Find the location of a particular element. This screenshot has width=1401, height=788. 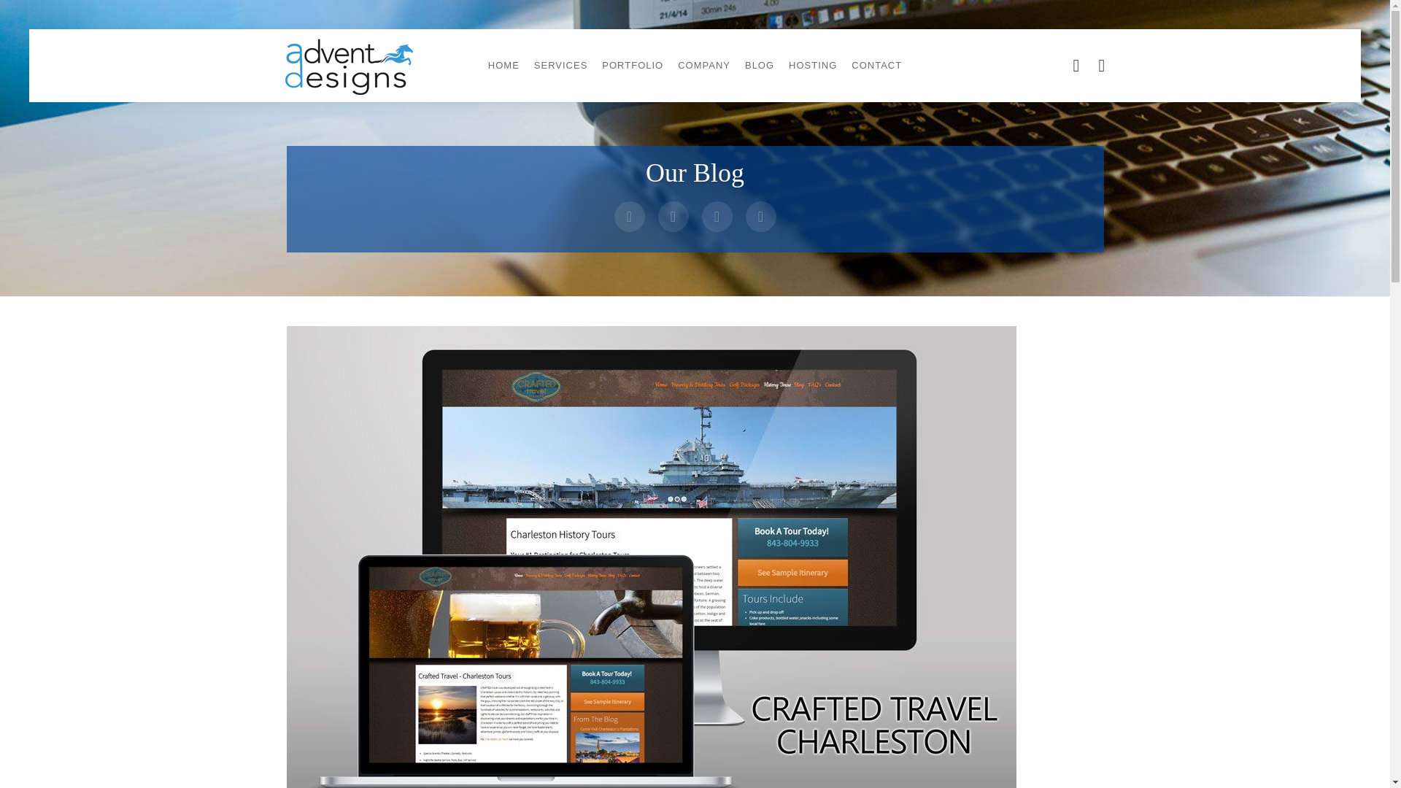

SERVICES is located at coordinates (560, 66).